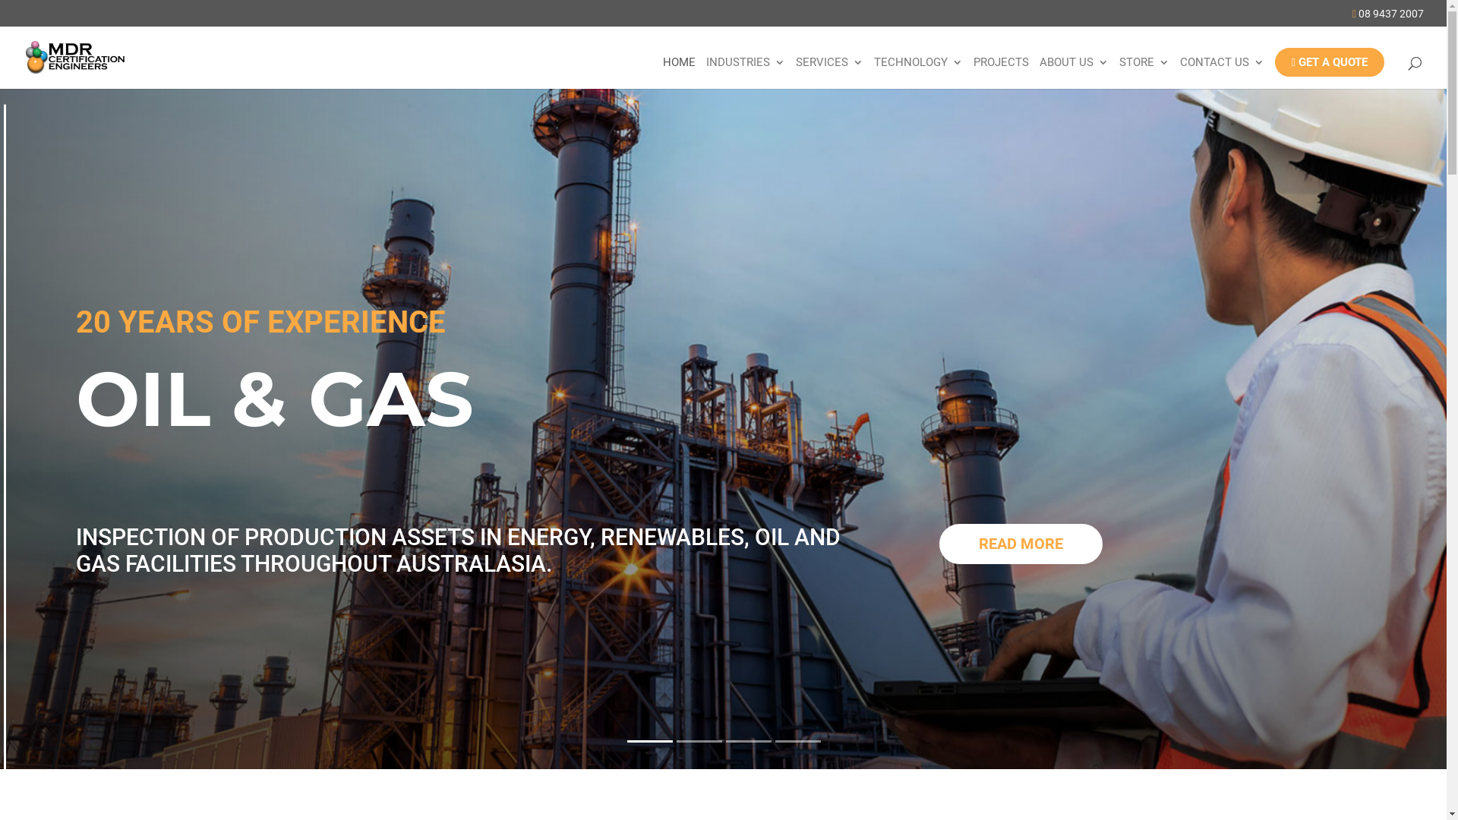 This screenshot has width=1458, height=820. Describe the element at coordinates (1021, 544) in the screenshot. I see `READ MORE` at that location.